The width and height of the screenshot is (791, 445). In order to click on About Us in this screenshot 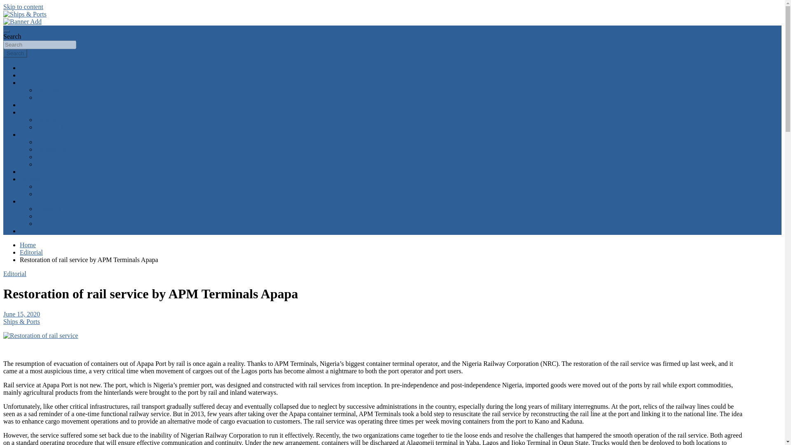, I will do `click(32, 201)`.